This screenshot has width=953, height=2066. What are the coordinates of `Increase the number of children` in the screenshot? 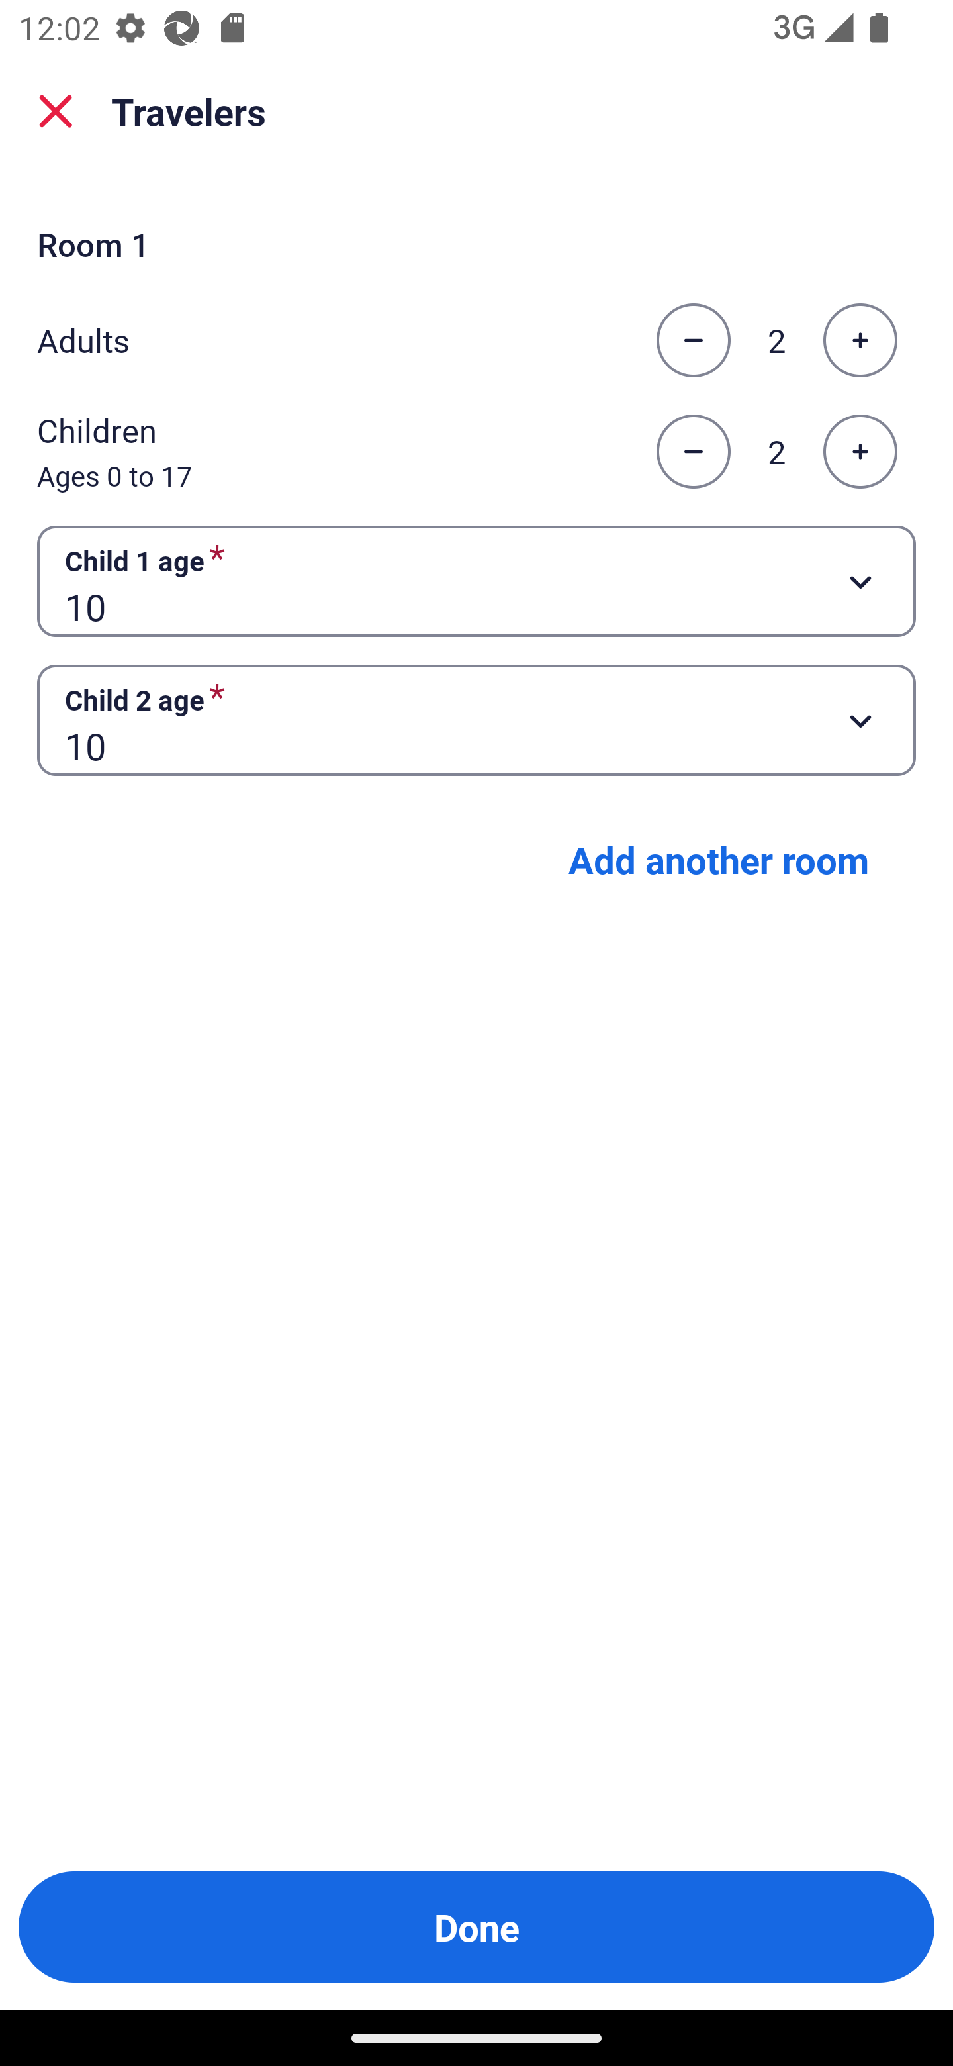 It's located at (860, 452).